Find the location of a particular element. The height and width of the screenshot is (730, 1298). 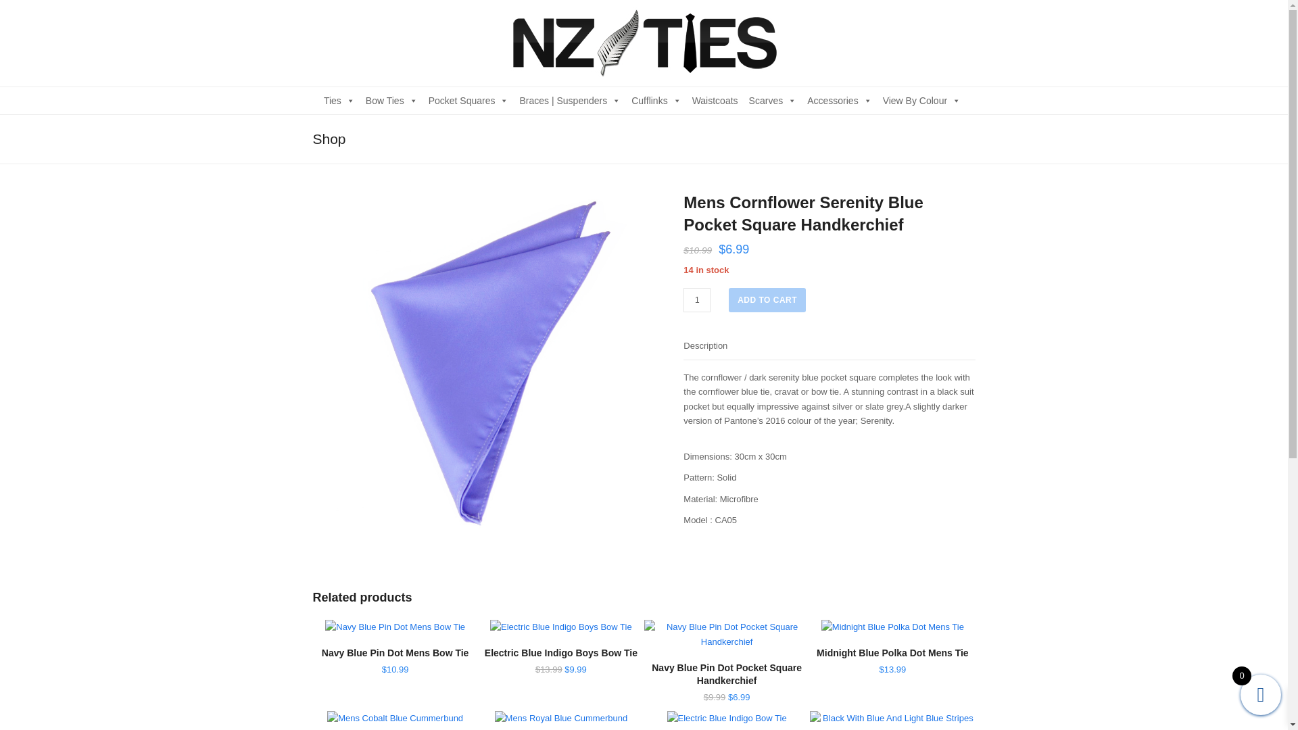

Qty is located at coordinates (696, 300).